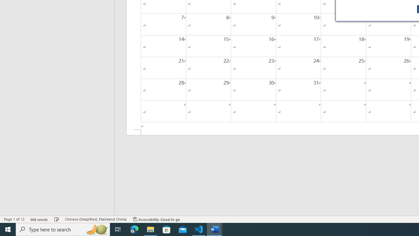  I want to click on Microsoft Edge, so click(135, 229).